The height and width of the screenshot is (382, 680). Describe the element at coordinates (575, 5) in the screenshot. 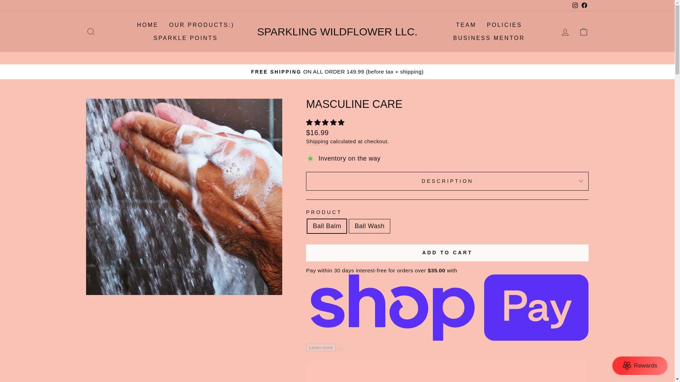

I see `SPARKLE POINTS` at that location.